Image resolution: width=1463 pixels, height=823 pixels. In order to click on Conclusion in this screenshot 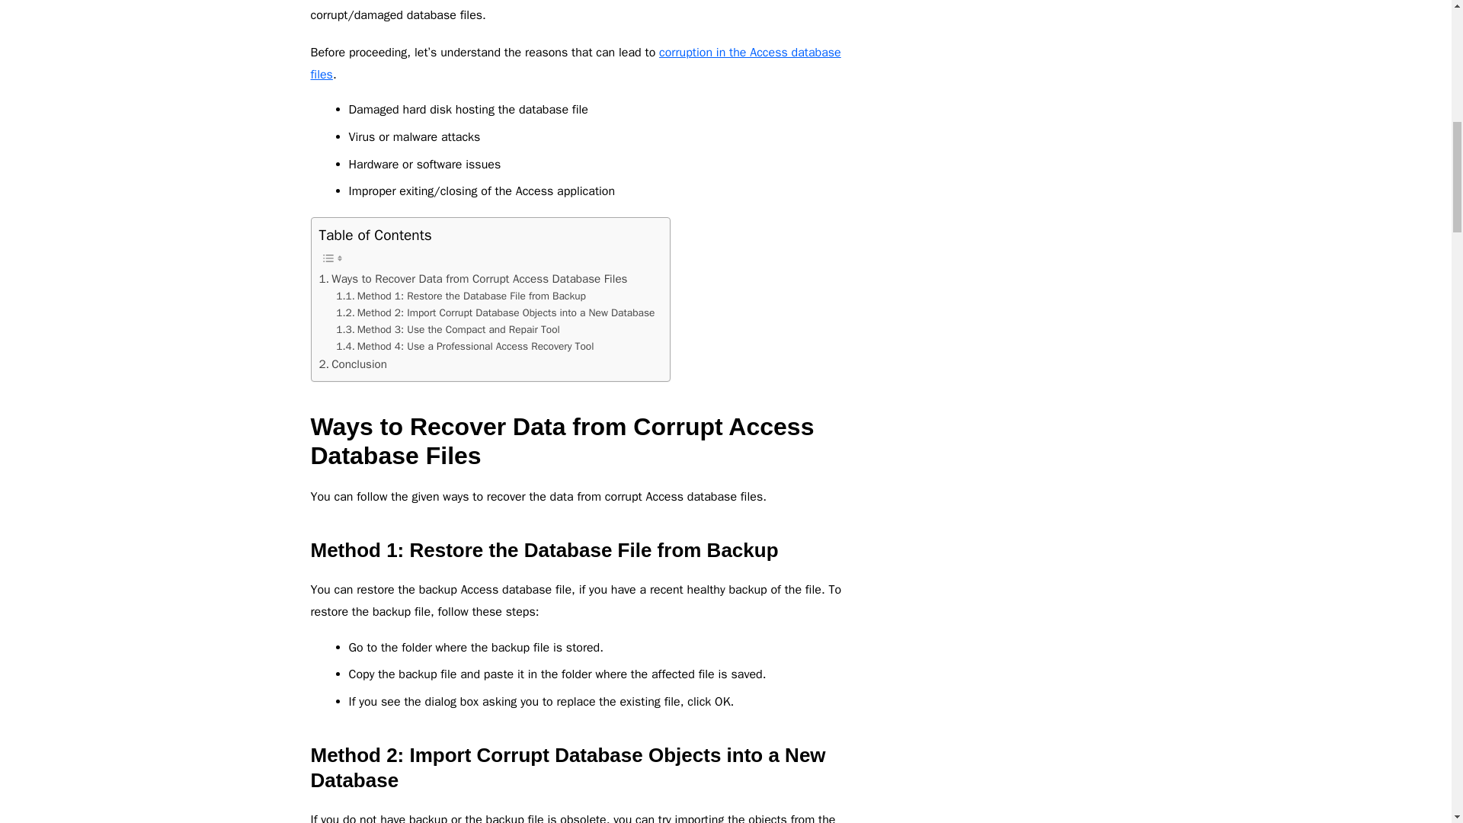, I will do `click(352, 364)`.